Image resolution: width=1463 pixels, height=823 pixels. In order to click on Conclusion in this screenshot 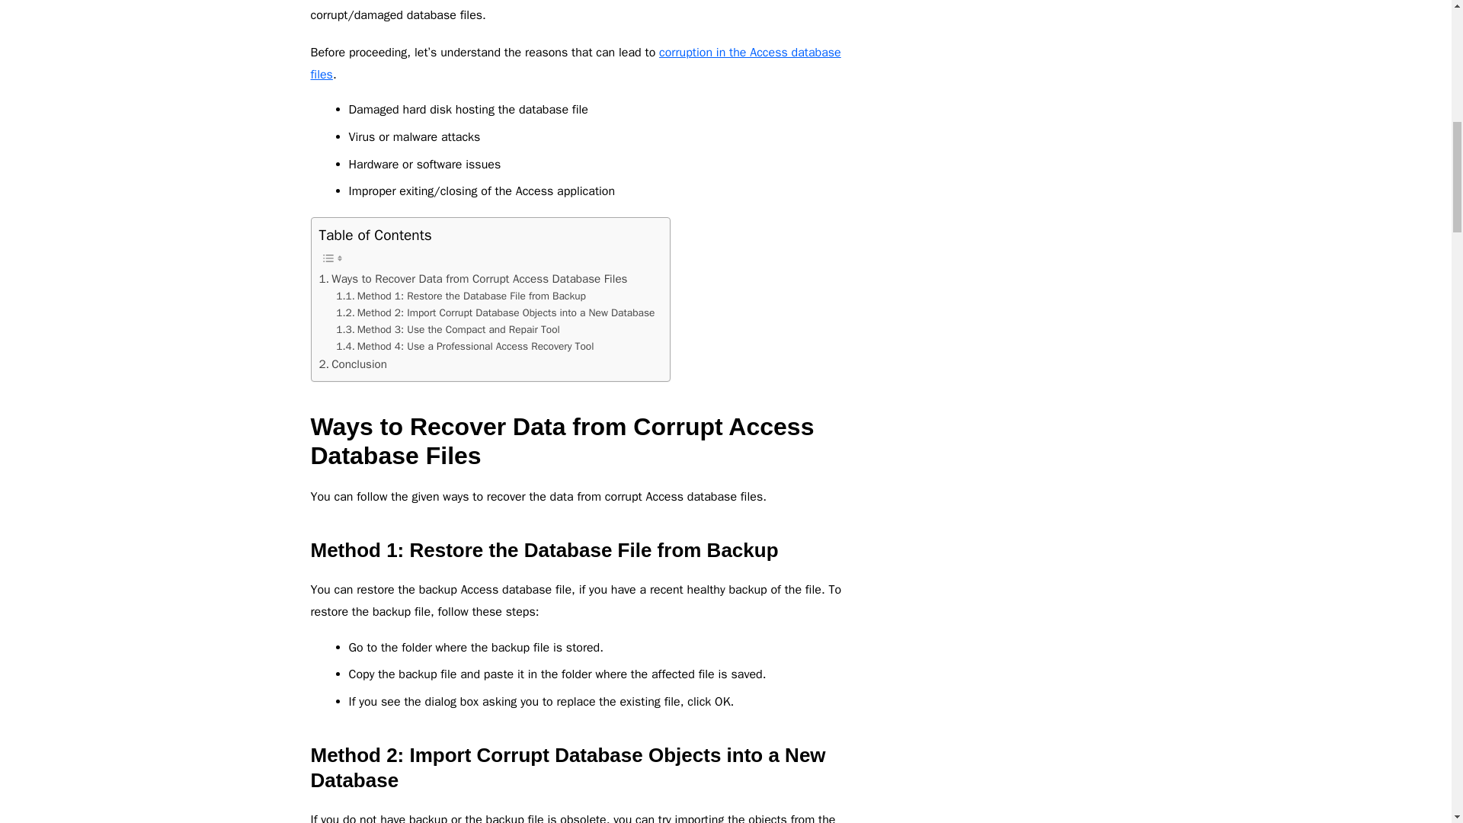, I will do `click(352, 364)`.